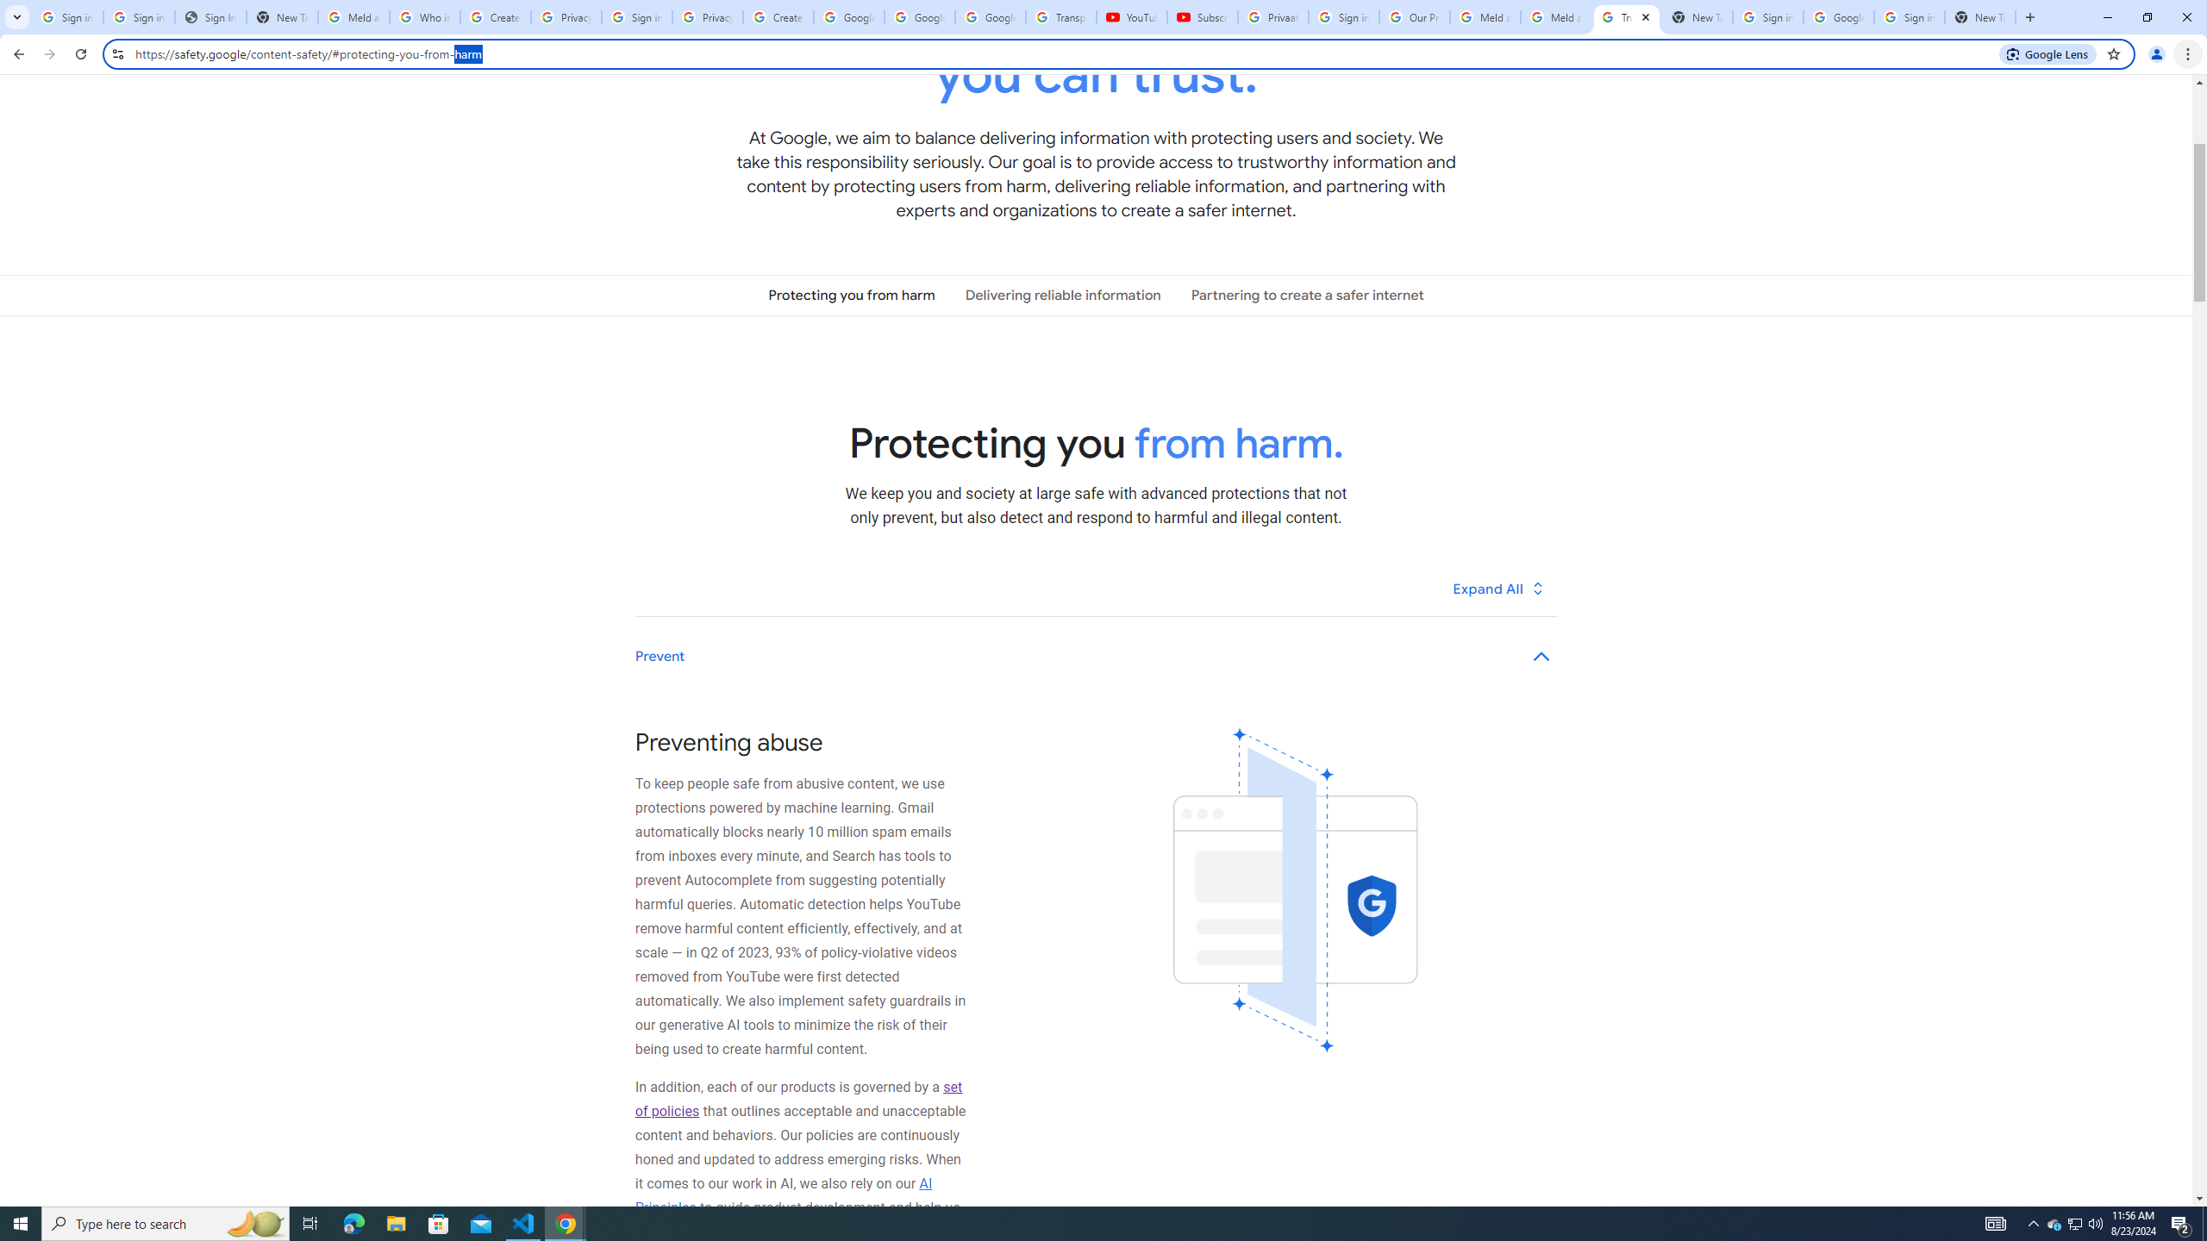 Image resolution: width=2207 pixels, height=1241 pixels. What do you see at coordinates (785, 1195) in the screenshot?
I see `AI Principles` at bounding box center [785, 1195].